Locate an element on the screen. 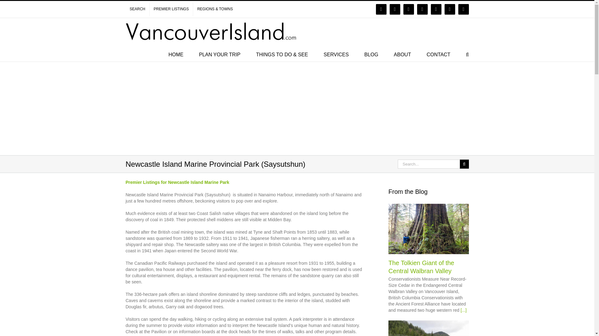  Instagram is located at coordinates (436, 9).